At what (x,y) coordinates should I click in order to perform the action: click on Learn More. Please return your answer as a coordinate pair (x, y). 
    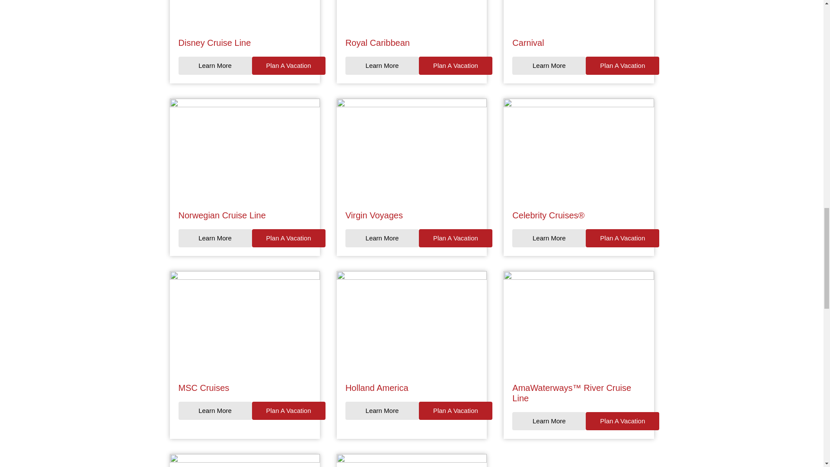
    Looking at the image, I should click on (382, 238).